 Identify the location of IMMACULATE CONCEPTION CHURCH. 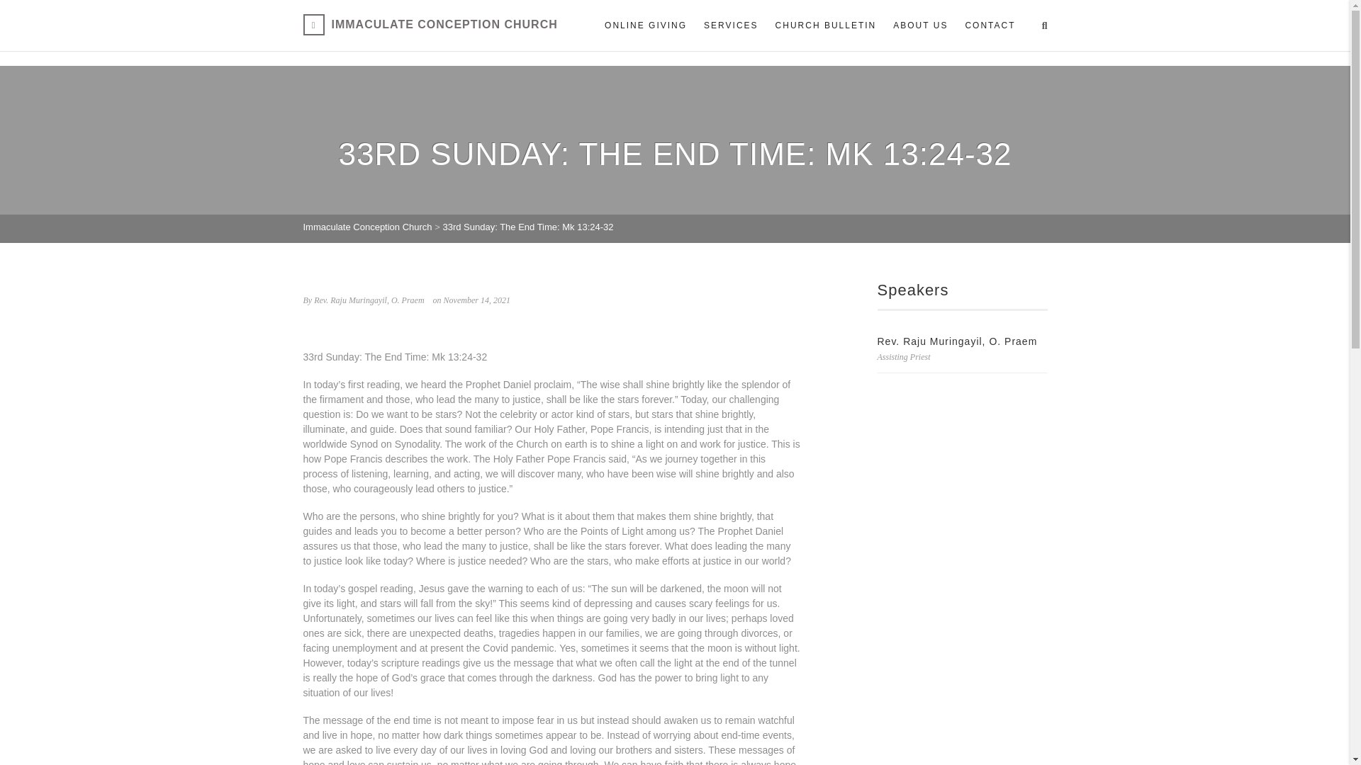
(431, 24).